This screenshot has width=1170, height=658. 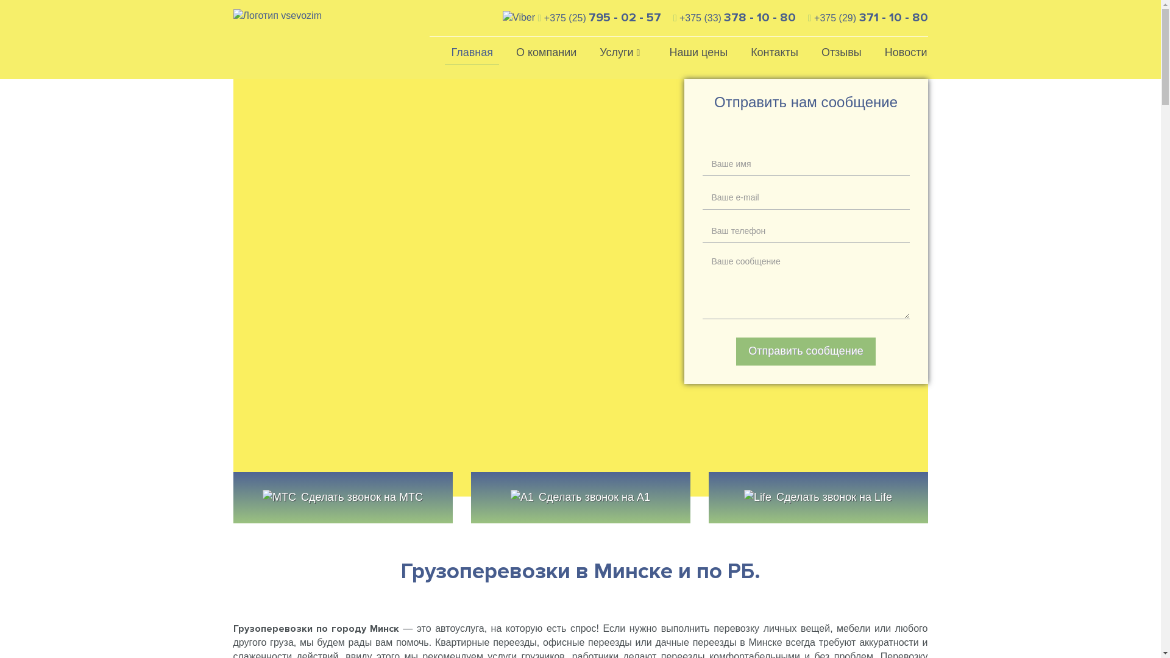 I want to click on +375 (29) 371 - 10 - 80, so click(x=868, y=18).